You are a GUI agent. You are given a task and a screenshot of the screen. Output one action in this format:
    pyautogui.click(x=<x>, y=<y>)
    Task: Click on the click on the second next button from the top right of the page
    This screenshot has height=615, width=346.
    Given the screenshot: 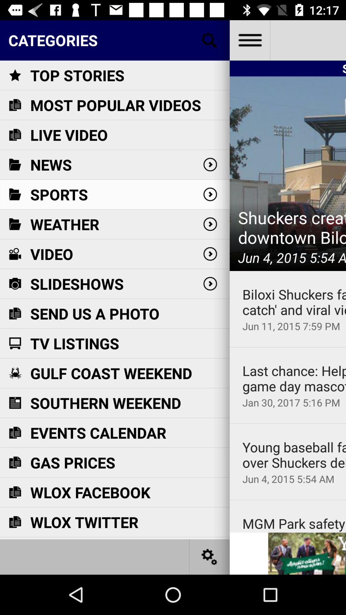 What is the action you would take?
    pyautogui.click(x=210, y=194)
    